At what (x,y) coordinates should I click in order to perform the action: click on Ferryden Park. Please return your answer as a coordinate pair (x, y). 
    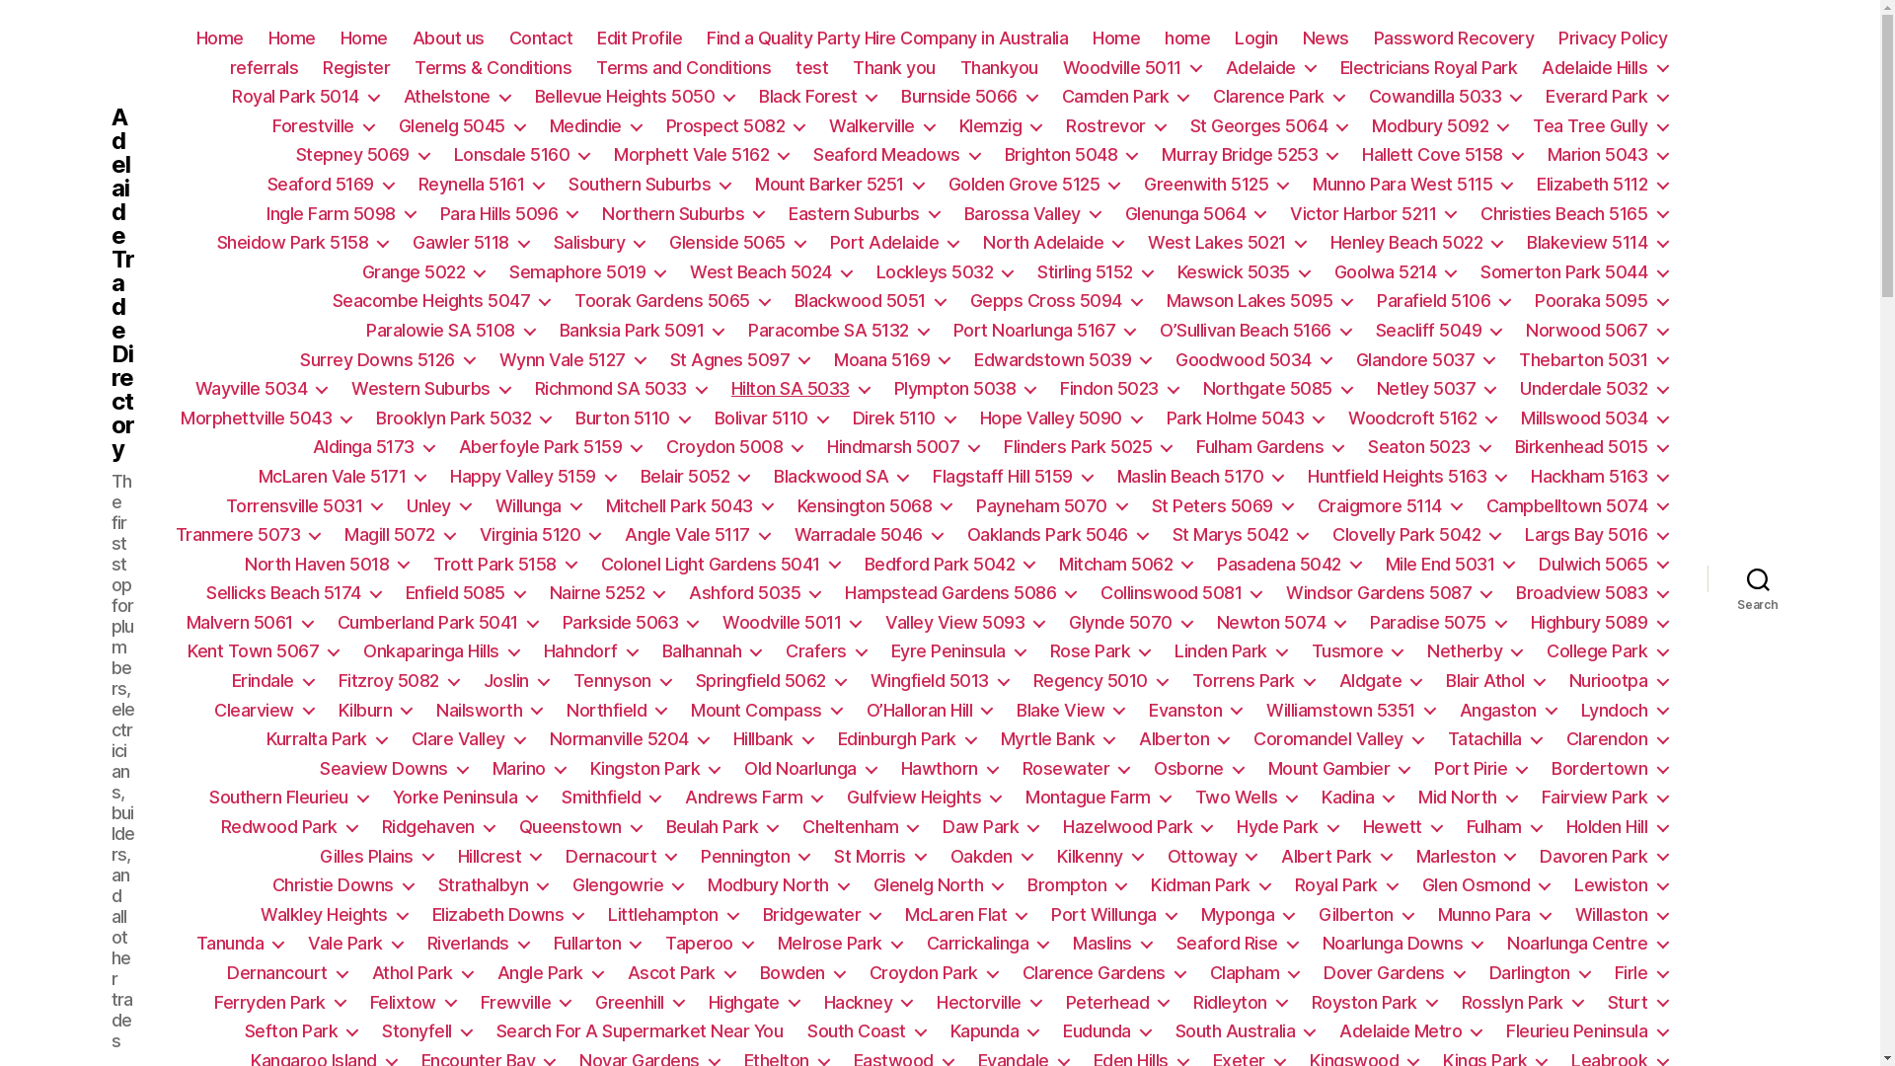
    Looking at the image, I should click on (280, 1003).